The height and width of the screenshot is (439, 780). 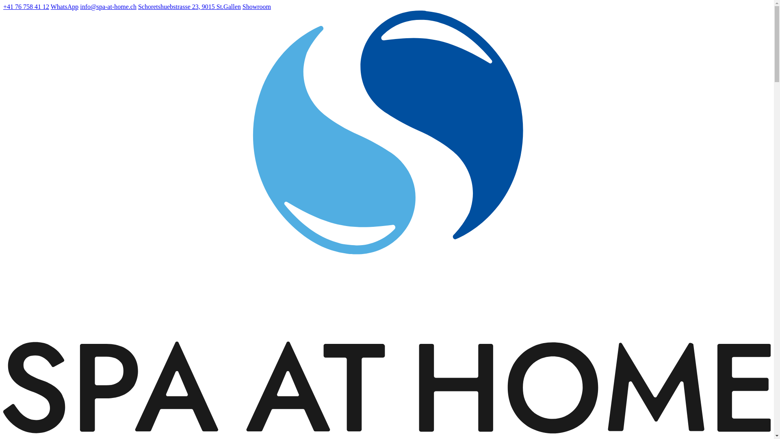 I want to click on WhatsApp, so click(x=65, y=7).